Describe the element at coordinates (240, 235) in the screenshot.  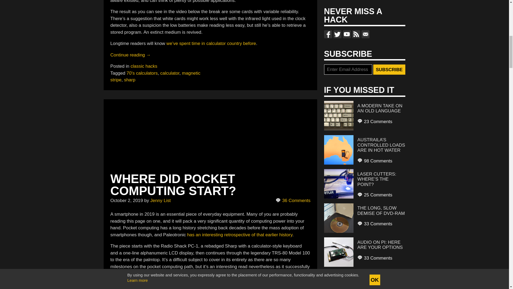
I see `has an interesting retrospective of that earlier history` at that location.